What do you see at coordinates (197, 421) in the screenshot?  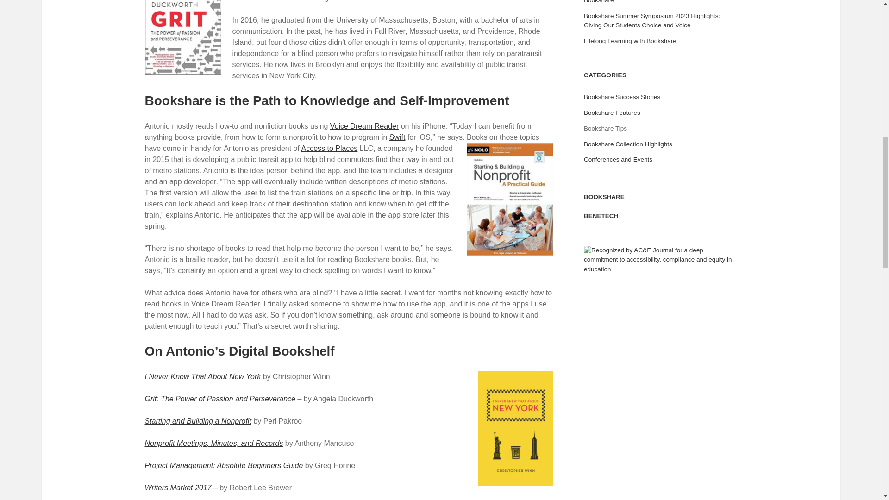 I see `Starting and Building a Nonprofit` at bounding box center [197, 421].